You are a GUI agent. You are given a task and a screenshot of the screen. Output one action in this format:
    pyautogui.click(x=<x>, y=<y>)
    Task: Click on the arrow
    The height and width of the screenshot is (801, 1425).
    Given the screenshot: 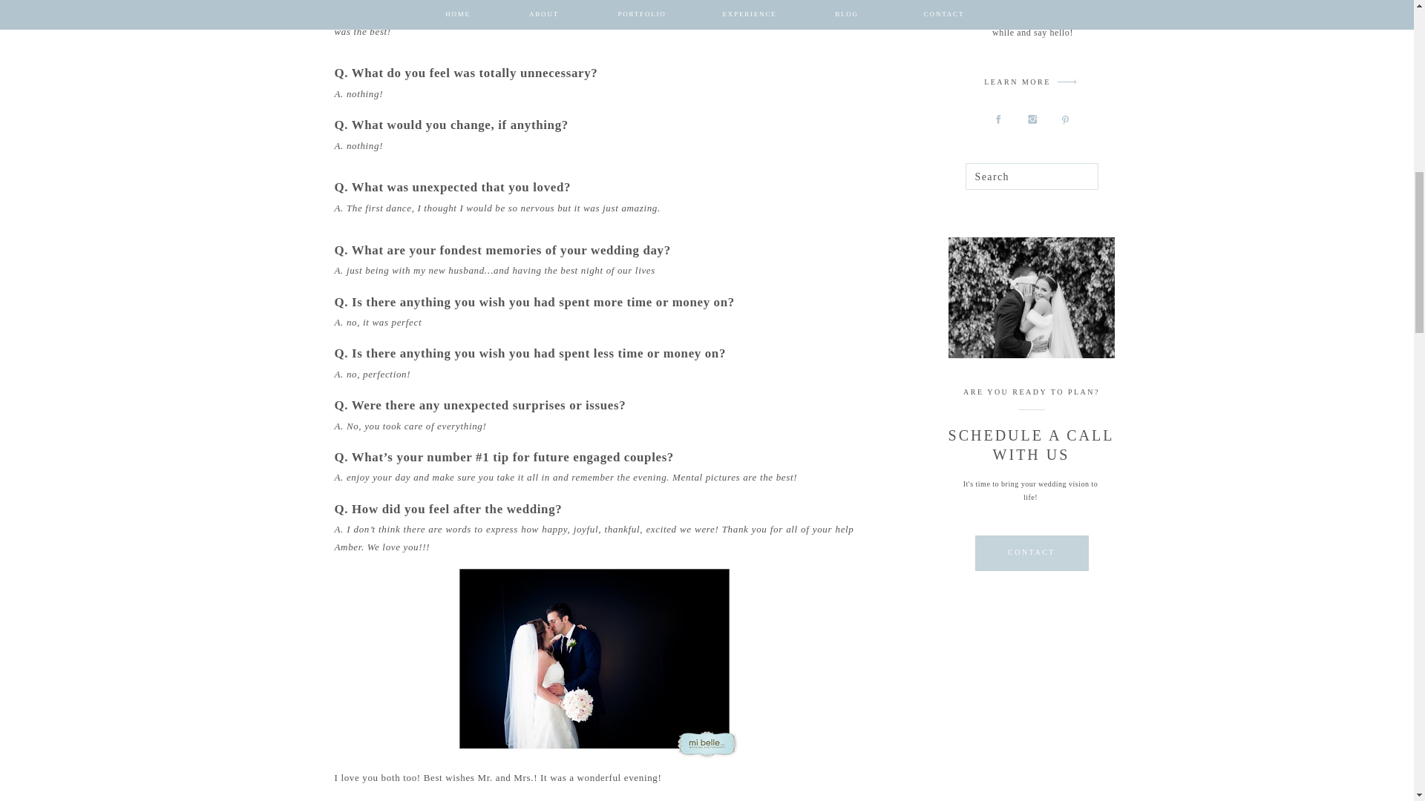 What is the action you would take?
    pyautogui.click(x=1067, y=82)
    